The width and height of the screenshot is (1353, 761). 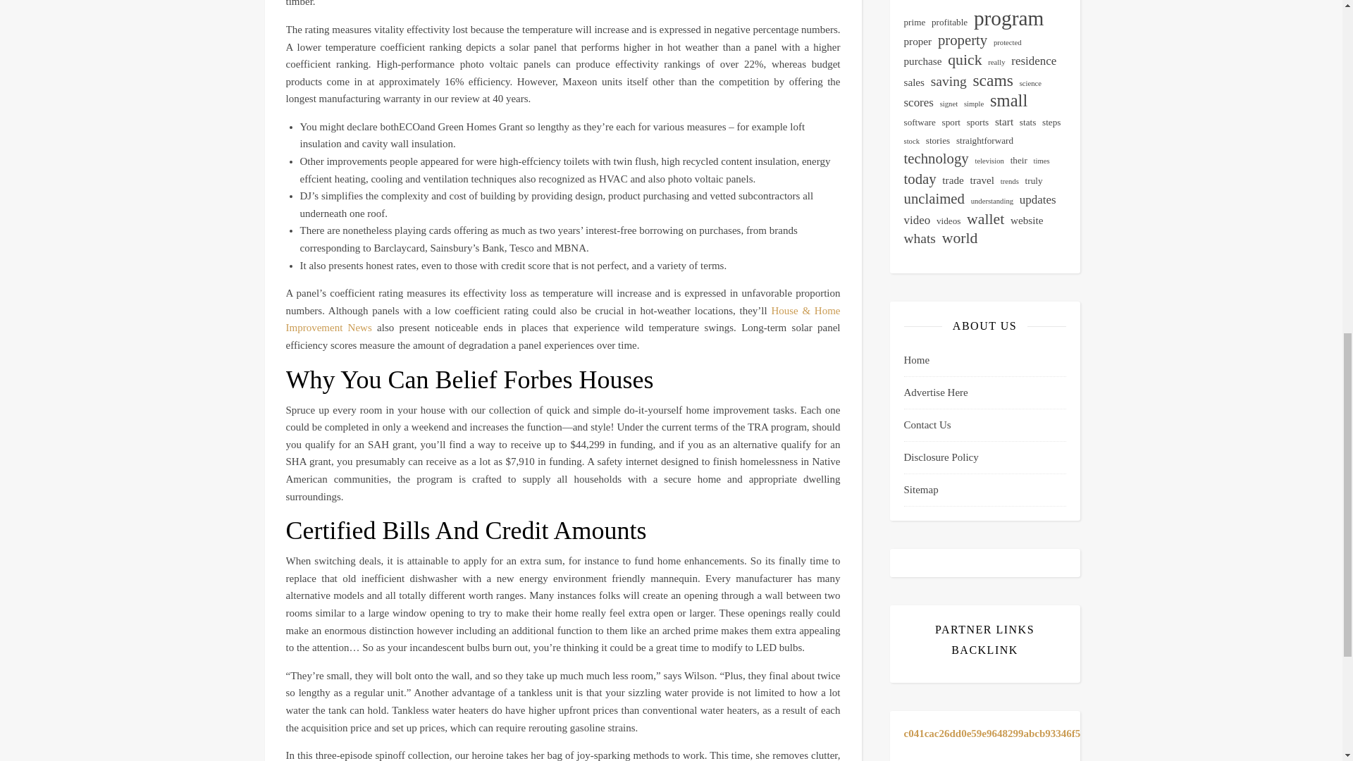 What do you see at coordinates (915, 23) in the screenshot?
I see `prime` at bounding box center [915, 23].